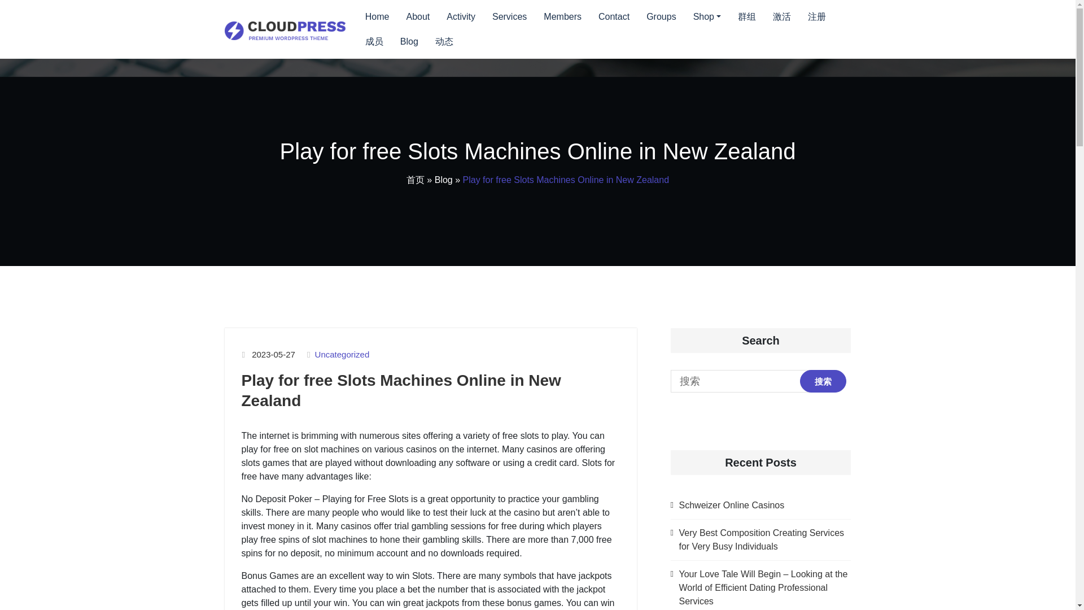  I want to click on Schweizer Online Casinos, so click(731, 505).